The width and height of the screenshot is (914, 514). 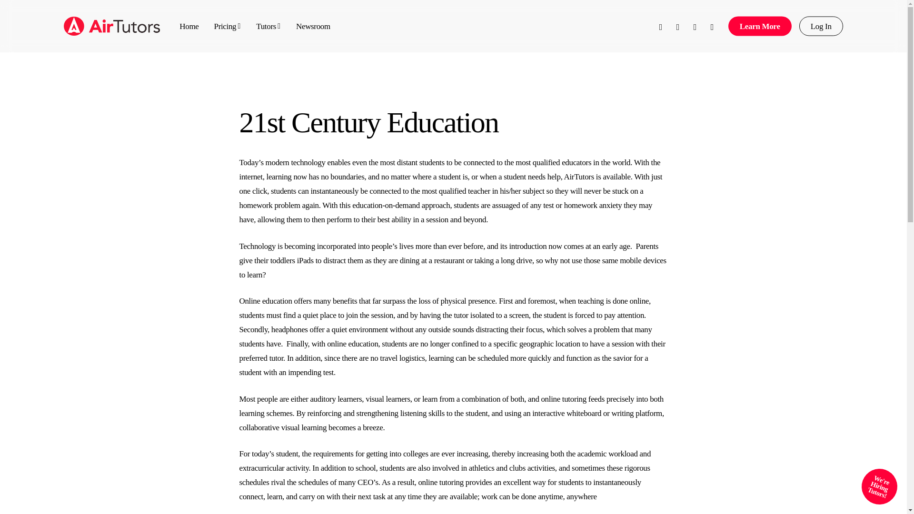 I want to click on Home, so click(x=189, y=26).